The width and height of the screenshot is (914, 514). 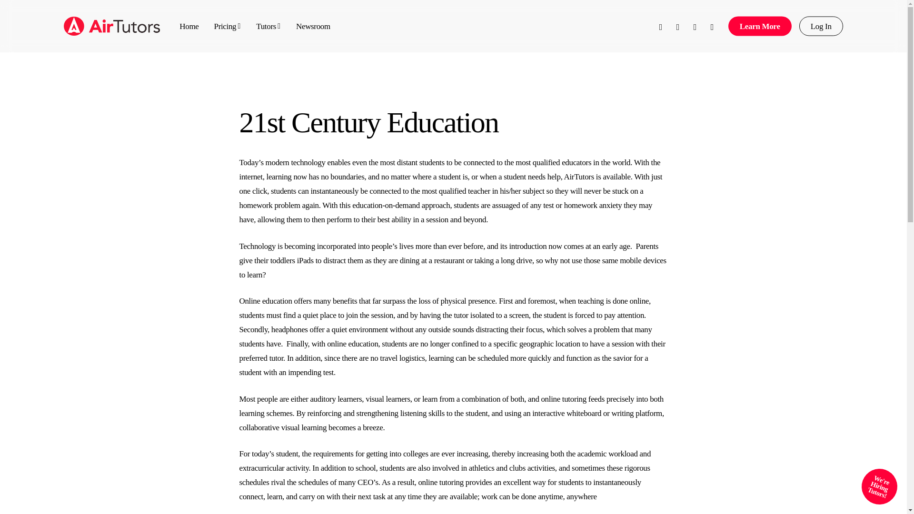 I want to click on Home, so click(x=189, y=26).